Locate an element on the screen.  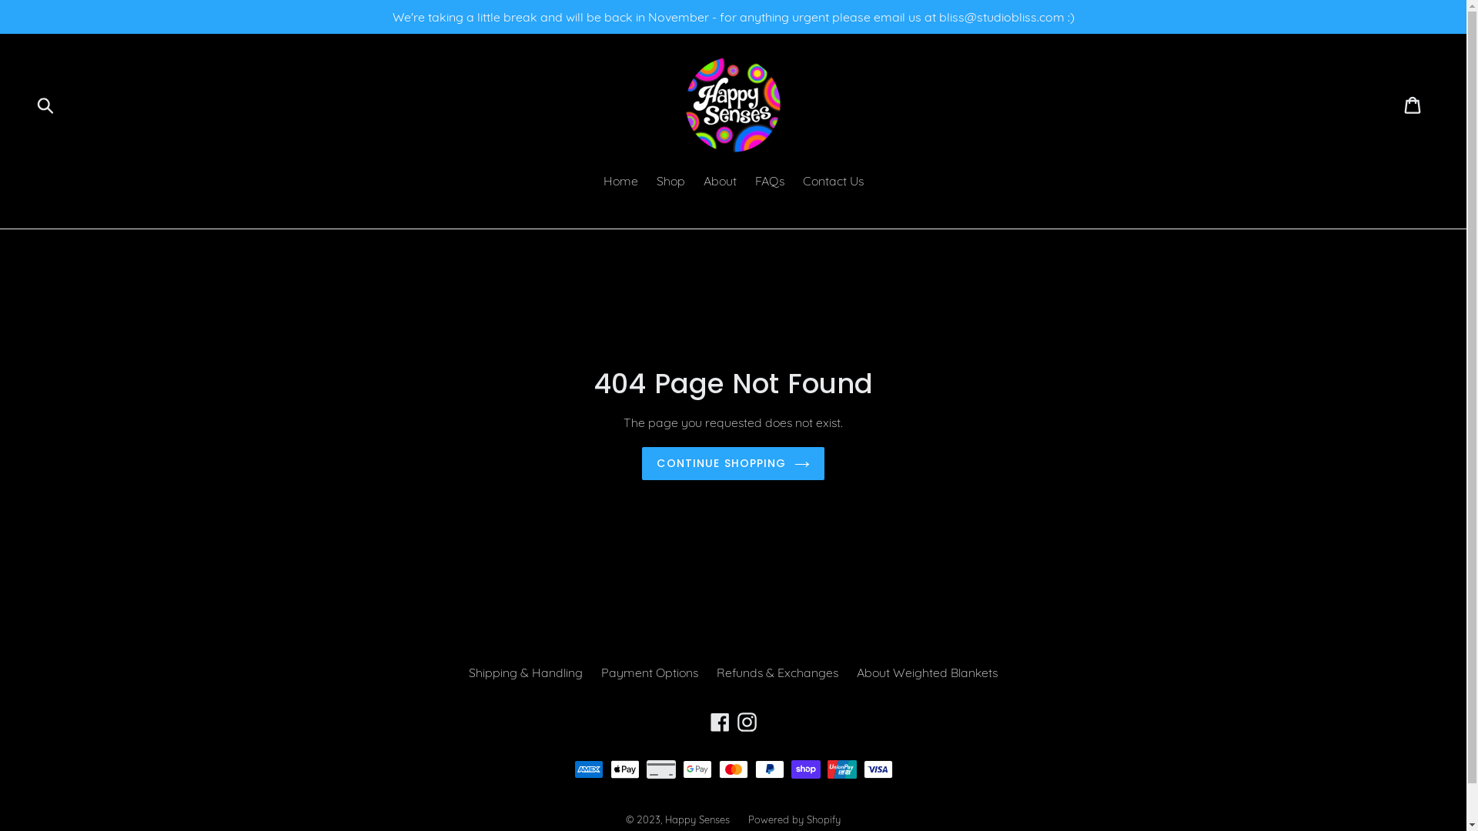
Submit is located at coordinates (46, 105).